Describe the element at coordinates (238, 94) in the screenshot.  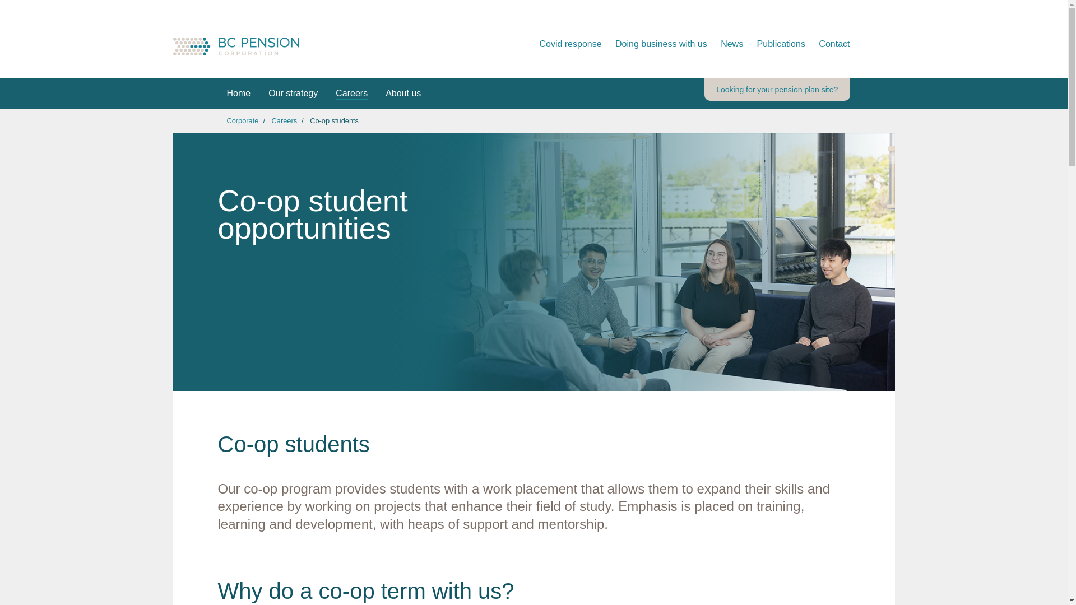
I see `Home` at that location.